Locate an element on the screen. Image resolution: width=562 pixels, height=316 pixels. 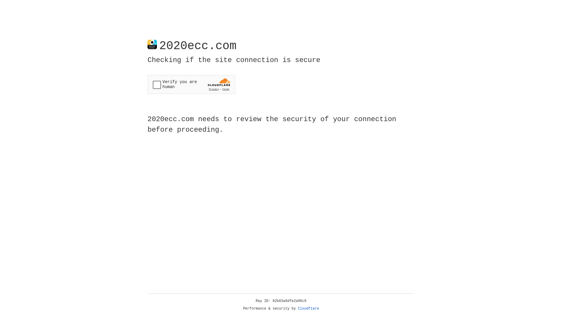
Widget containing a Cloudflare security challenge is located at coordinates (191, 84).